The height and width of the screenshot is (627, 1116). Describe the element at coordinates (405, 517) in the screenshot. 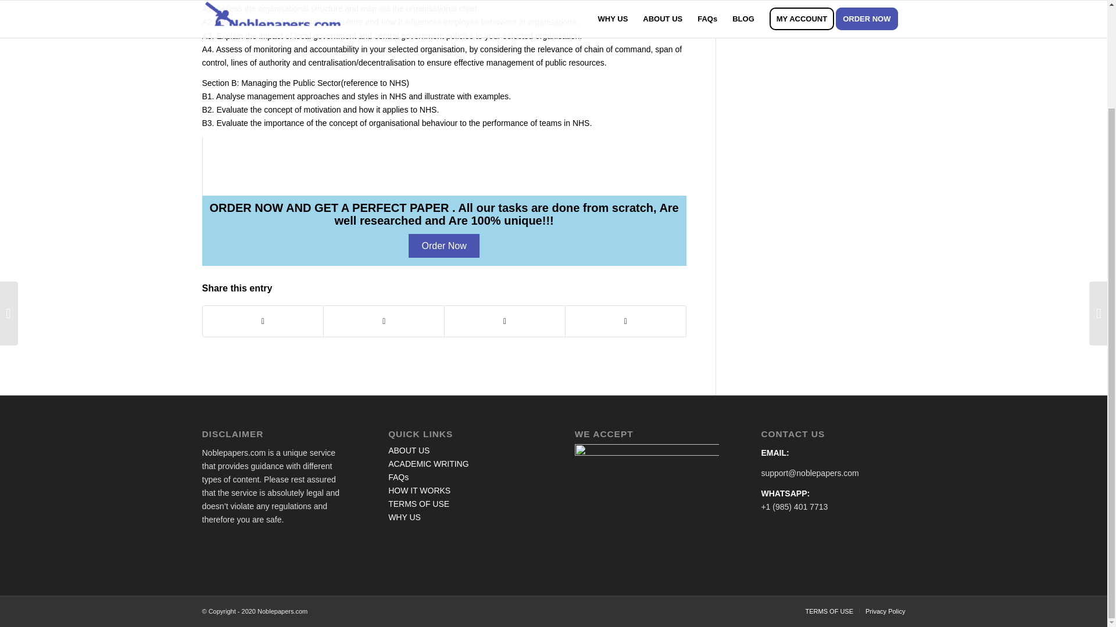

I see `WHY US` at that location.